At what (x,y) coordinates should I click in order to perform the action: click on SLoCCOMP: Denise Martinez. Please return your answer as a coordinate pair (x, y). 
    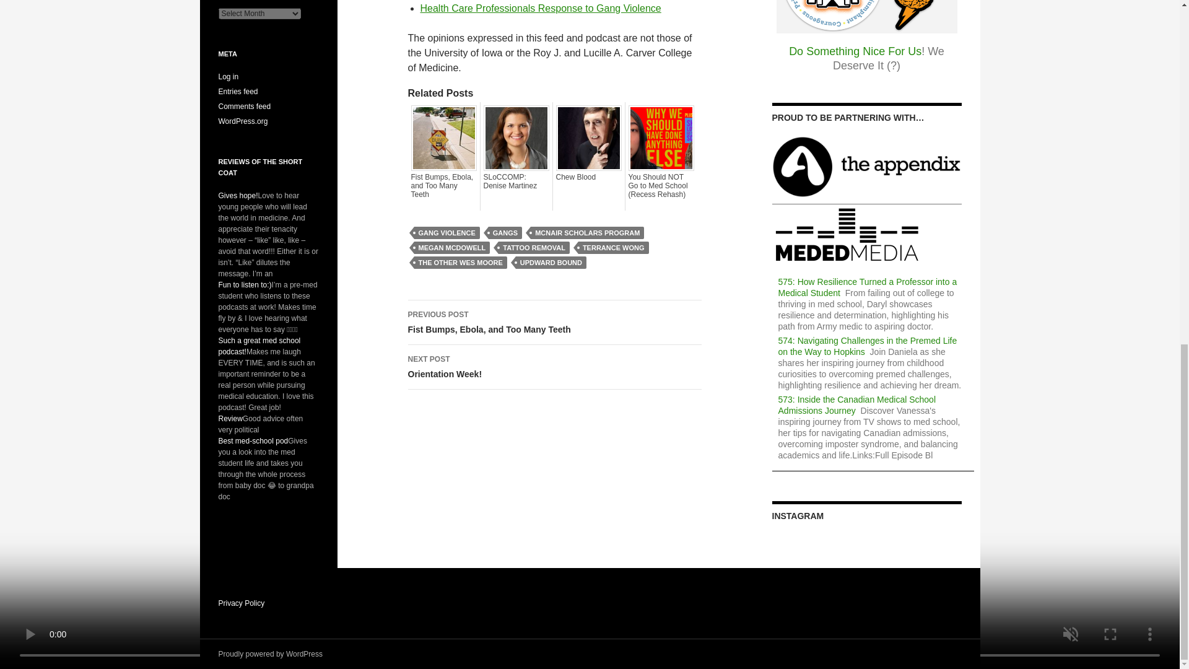
    Looking at the image, I should click on (515, 181).